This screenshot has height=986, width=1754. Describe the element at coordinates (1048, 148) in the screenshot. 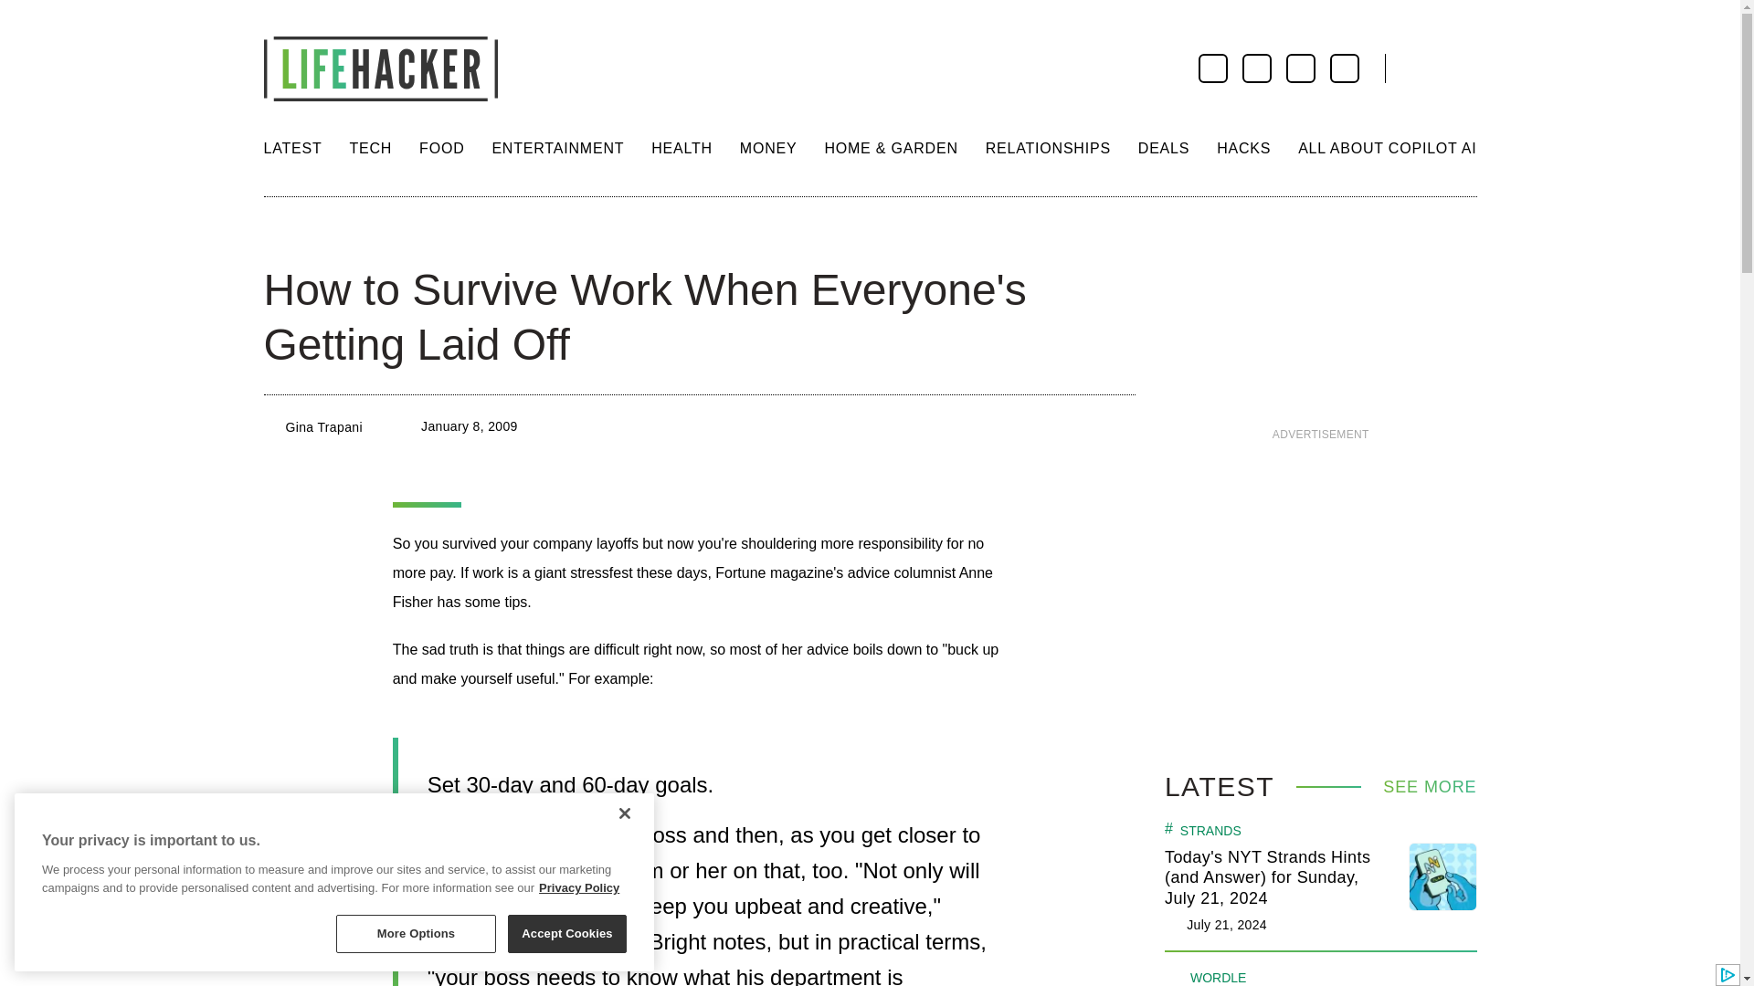

I see `RELATIONSHIPS` at that location.